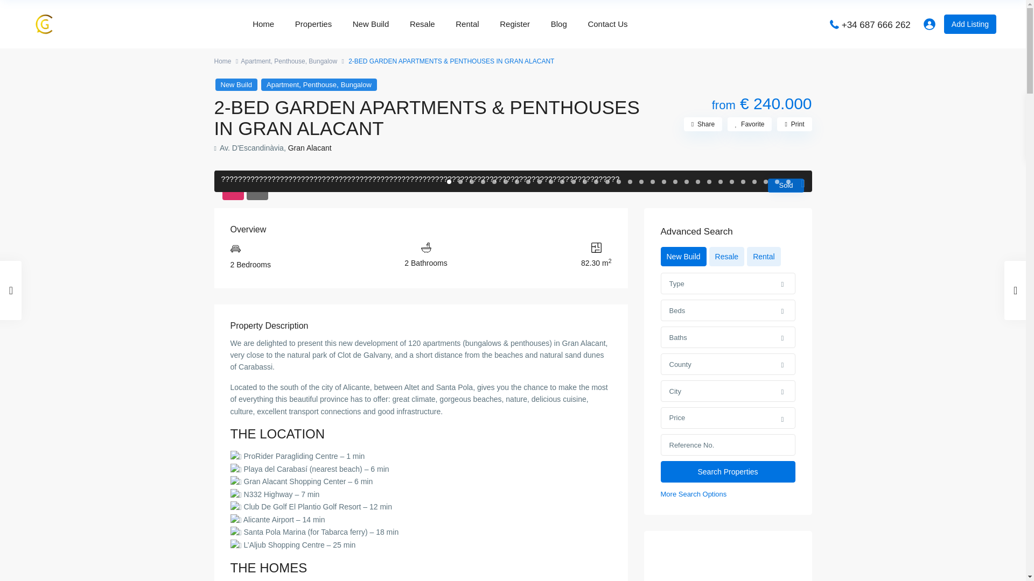 This screenshot has width=1034, height=581. What do you see at coordinates (263, 24) in the screenshot?
I see `Home` at bounding box center [263, 24].